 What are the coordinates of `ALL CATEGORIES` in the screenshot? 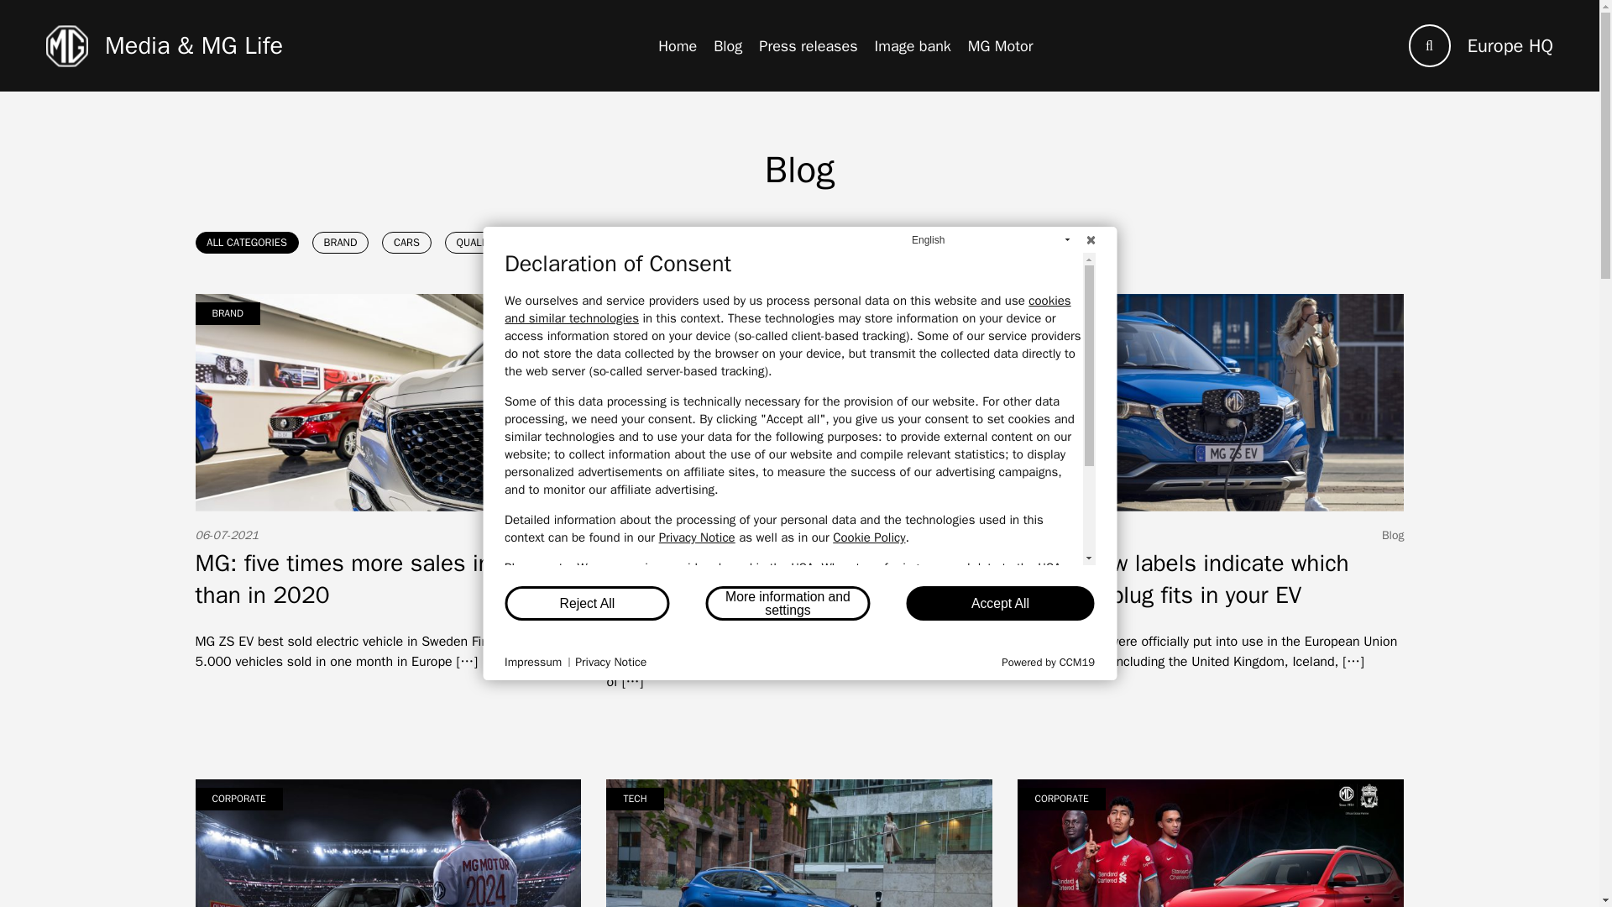 It's located at (247, 243).